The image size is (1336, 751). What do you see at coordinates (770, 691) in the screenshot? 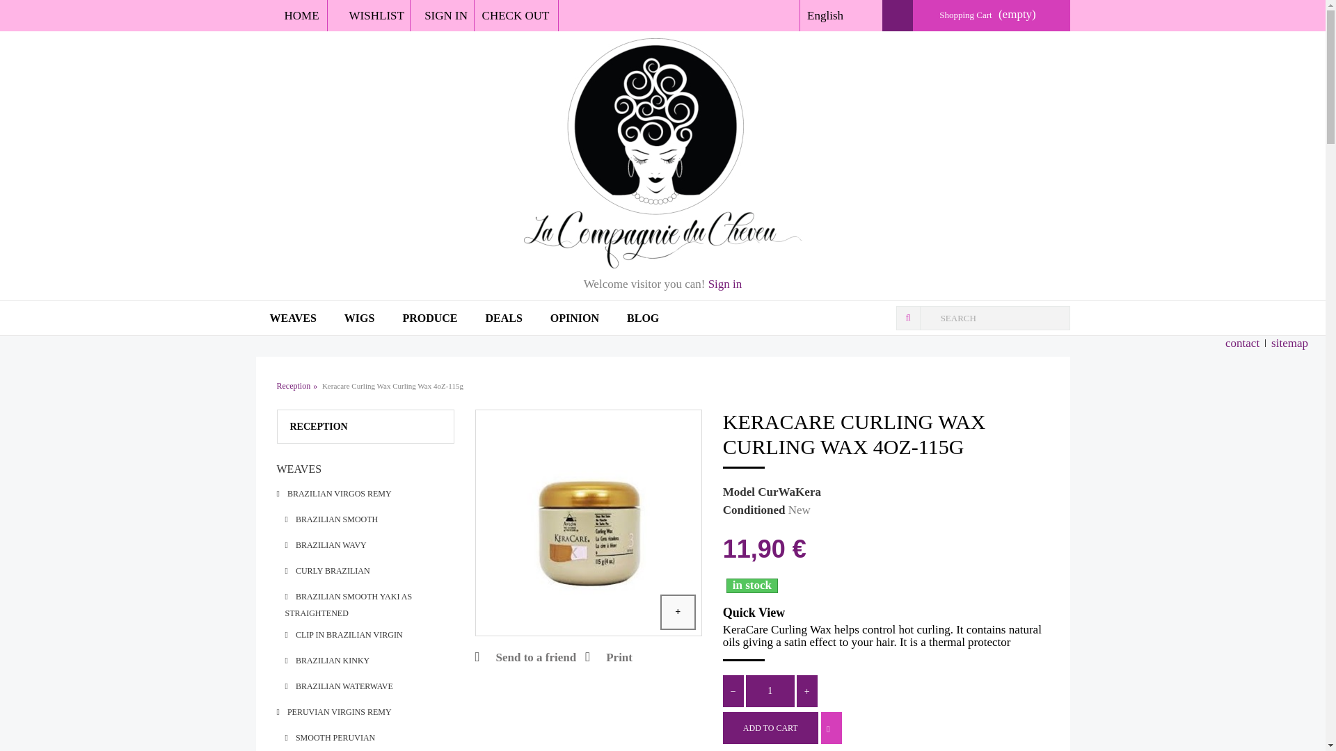
I see `1` at bounding box center [770, 691].